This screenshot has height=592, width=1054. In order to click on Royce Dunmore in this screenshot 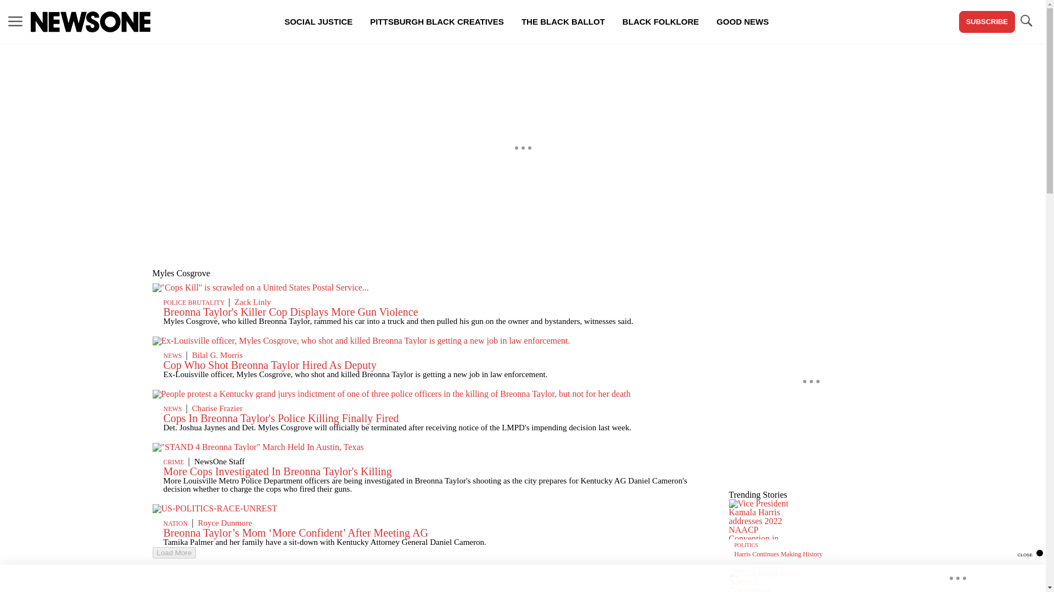, I will do `click(225, 523)`.